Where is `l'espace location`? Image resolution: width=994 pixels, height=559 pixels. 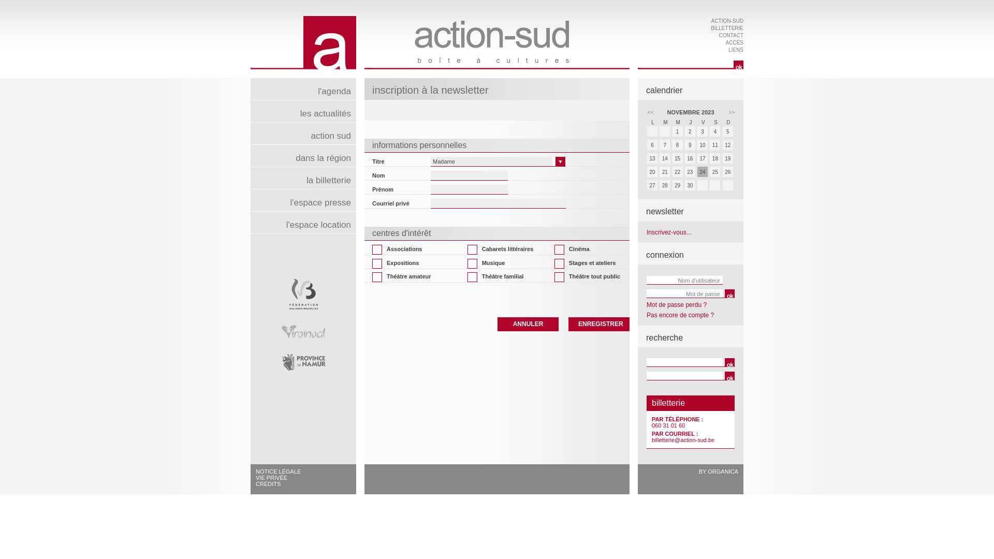 l'espace location is located at coordinates (303, 223).